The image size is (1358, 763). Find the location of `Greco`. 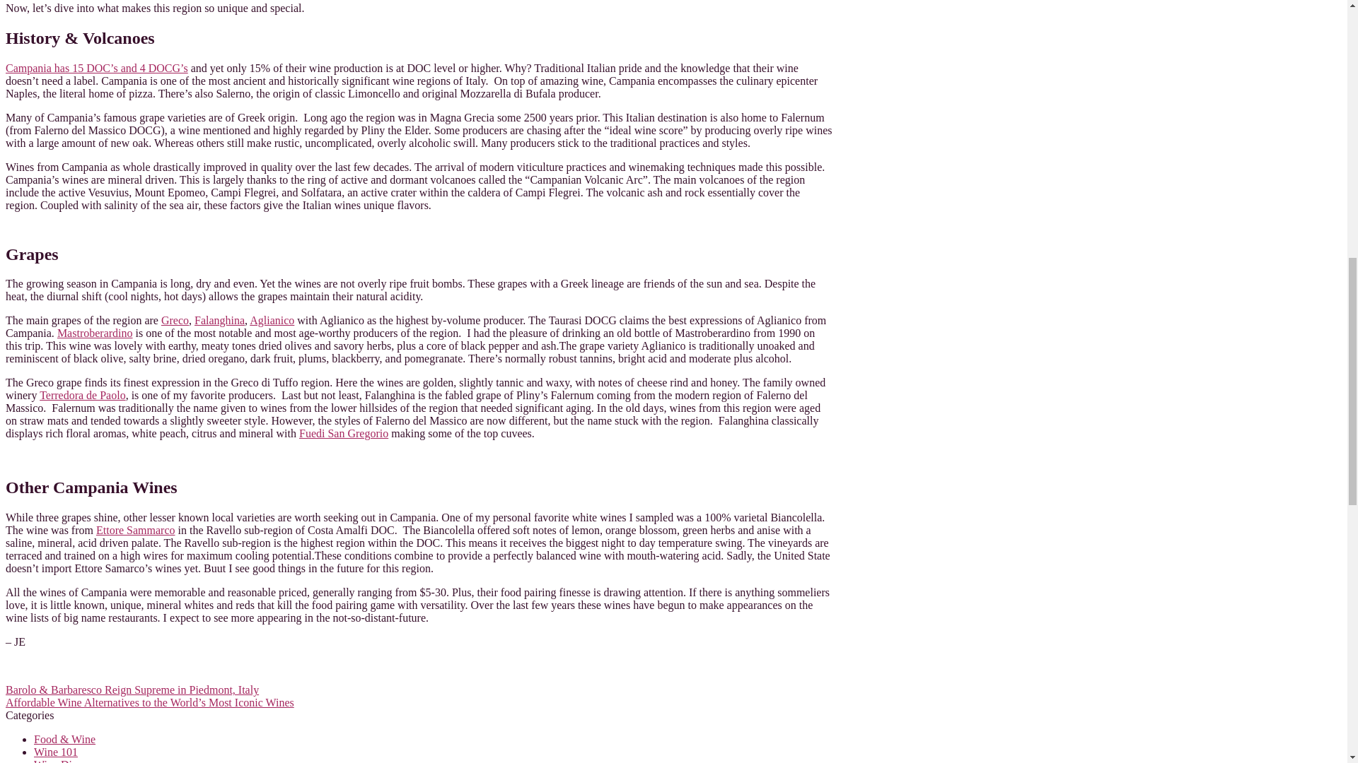

Greco is located at coordinates (175, 320).